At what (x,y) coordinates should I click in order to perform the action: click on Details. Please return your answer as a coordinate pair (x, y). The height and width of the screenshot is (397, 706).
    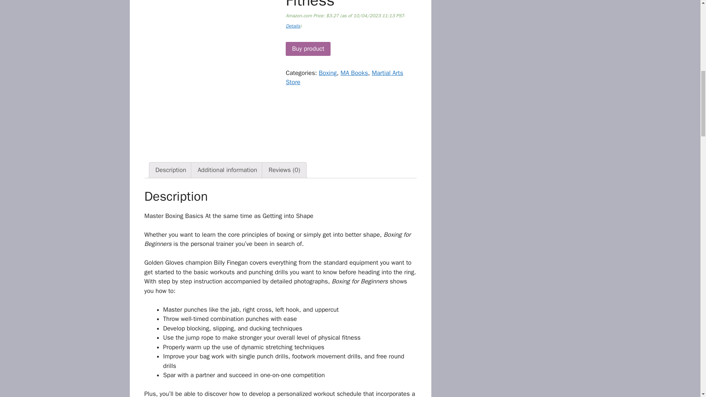
    Looking at the image, I should click on (293, 26).